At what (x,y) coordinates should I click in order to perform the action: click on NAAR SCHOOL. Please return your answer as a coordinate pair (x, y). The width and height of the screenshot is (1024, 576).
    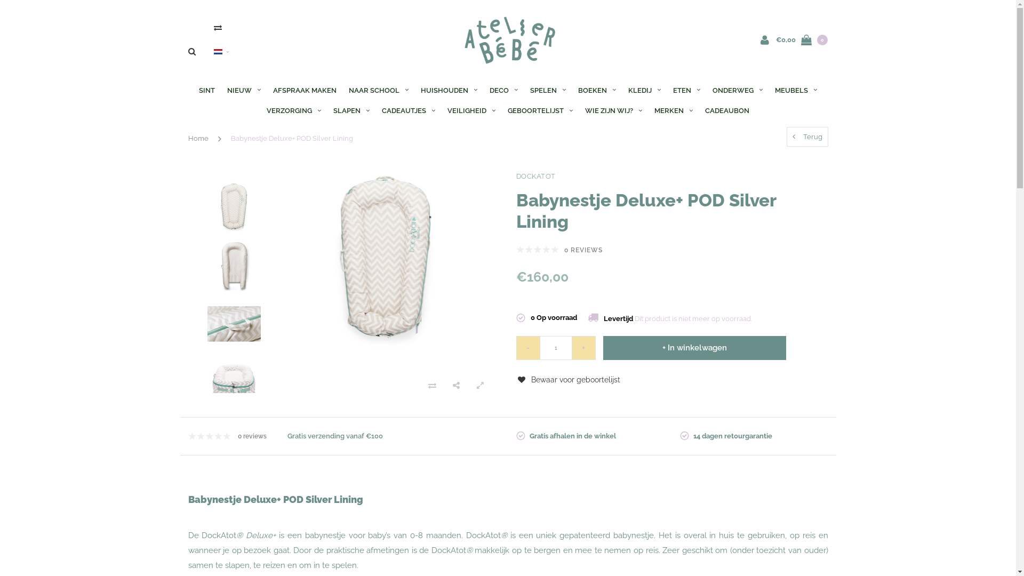
    Looking at the image, I should click on (379, 91).